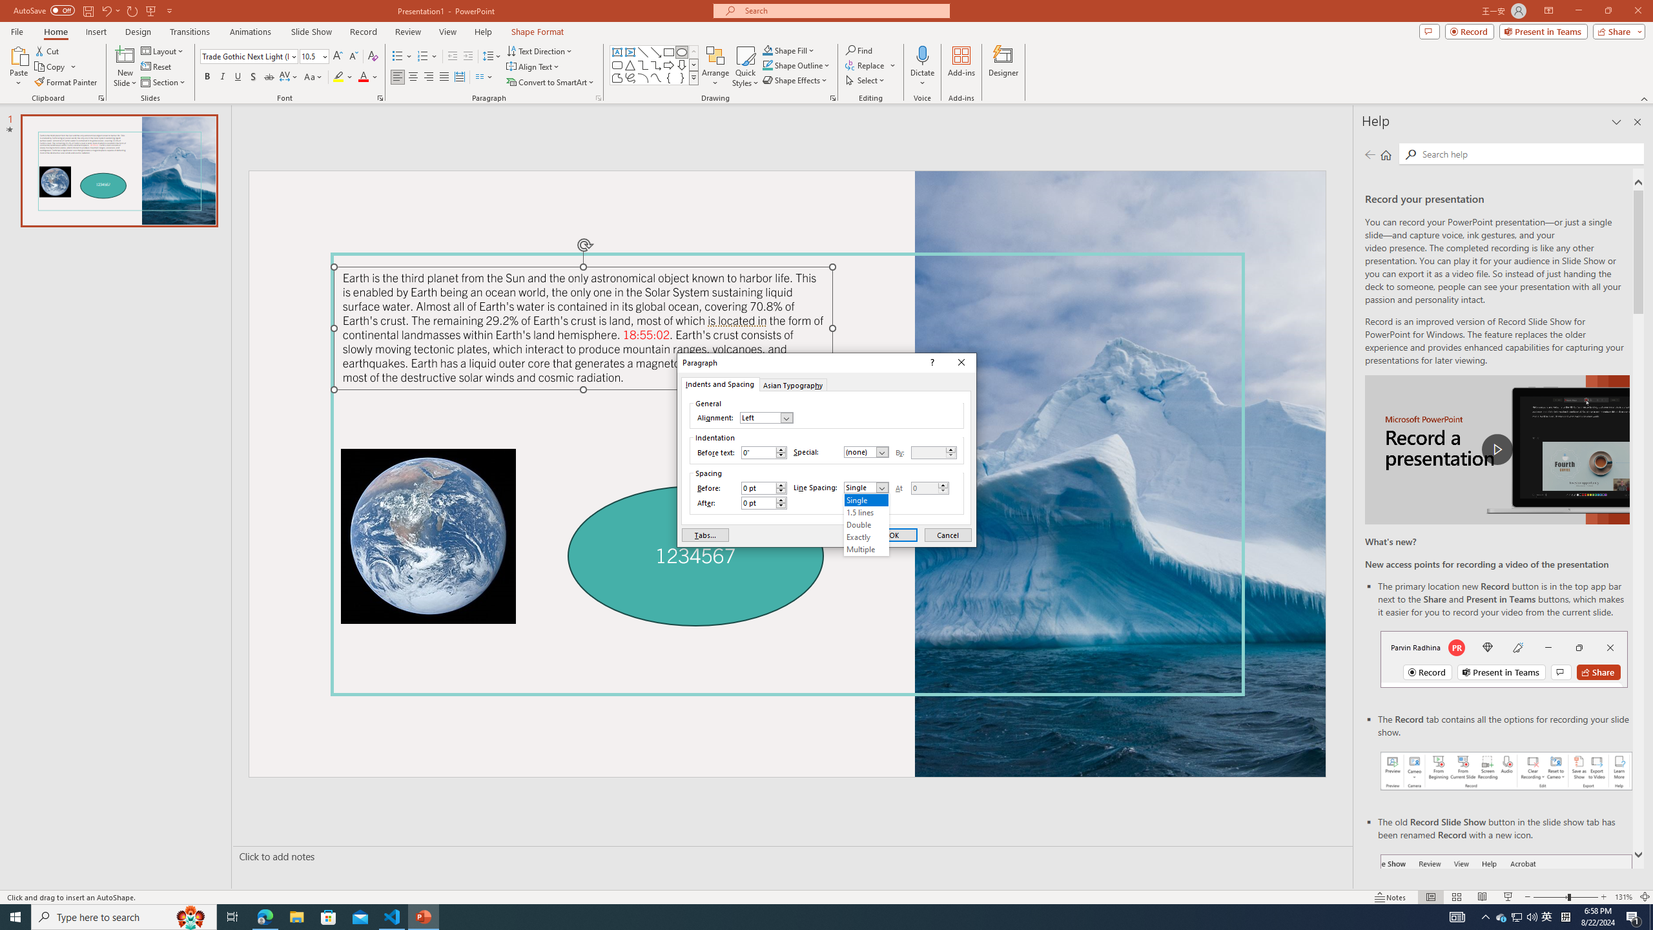 This screenshot has width=1653, height=930. Describe the element at coordinates (763, 502) in the screenshot. I see `After` at that location.